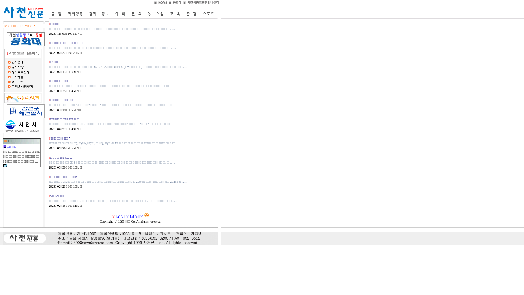 The width and height of the screenshot is (524, 295). What do you see at coordinates (136, 217) in the screenshot?
I see `[6]` at bounding box center [136, 217].